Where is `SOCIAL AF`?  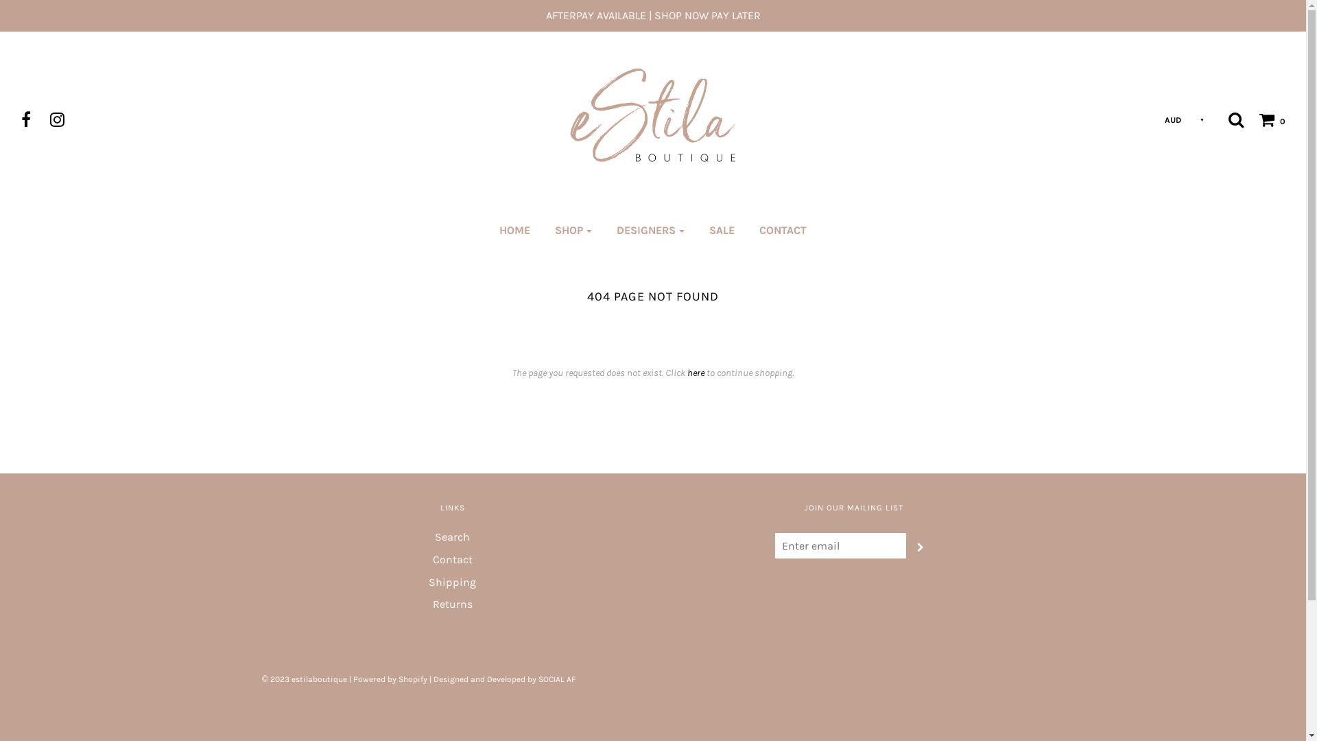
SOCIAL AF is located at coordinates (557, 679).